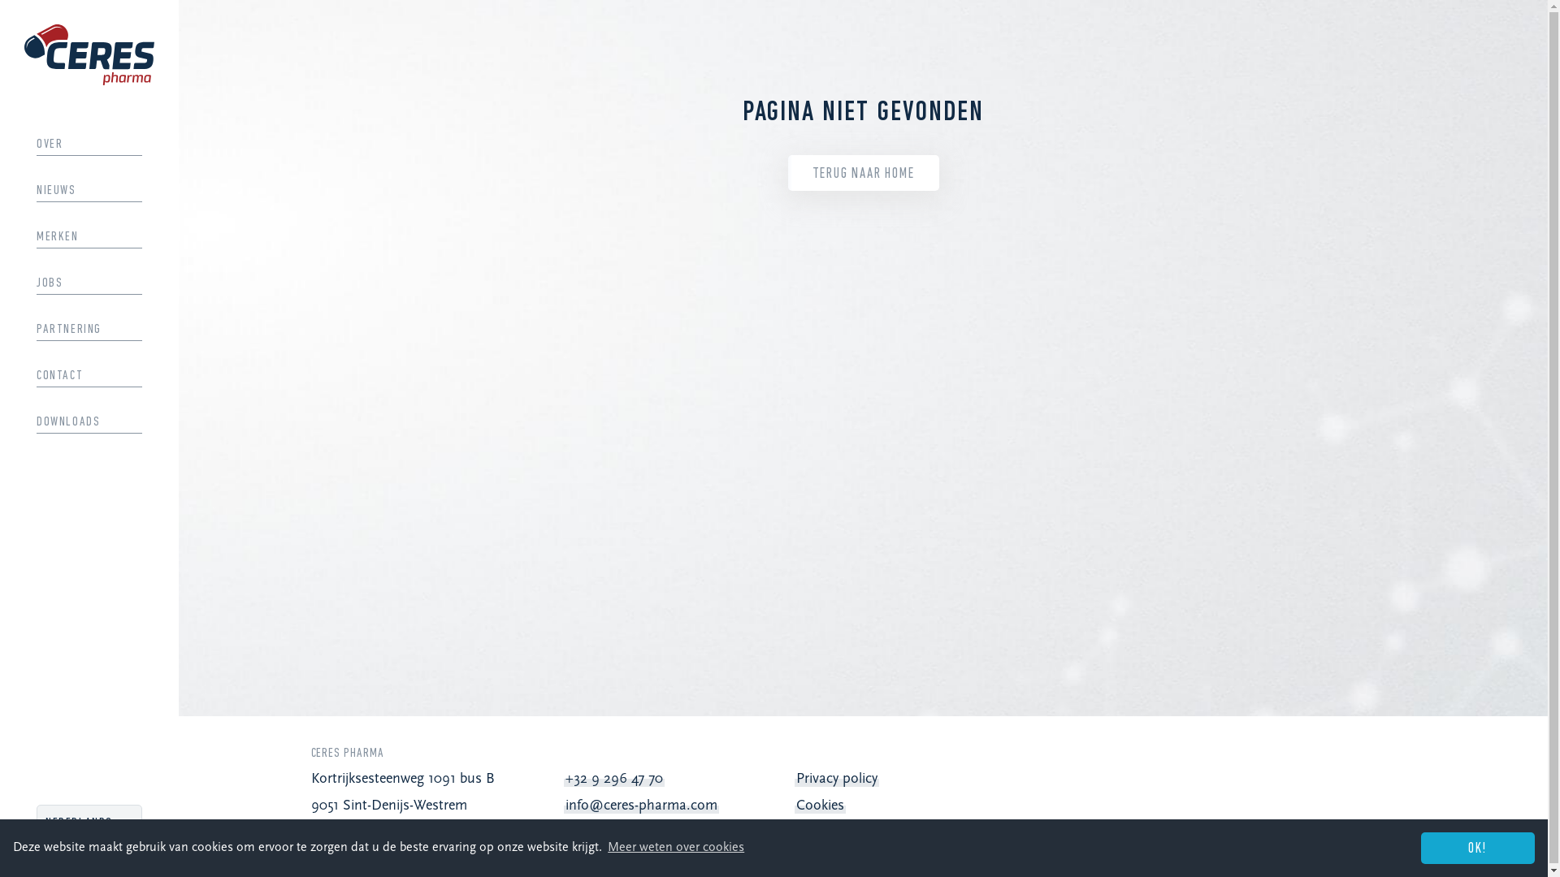 The image size is (1560, 877). What do you see at coordinates (89, 191) in the screenshot?
I see `NIEUWS` at bounding box center [89, 191].